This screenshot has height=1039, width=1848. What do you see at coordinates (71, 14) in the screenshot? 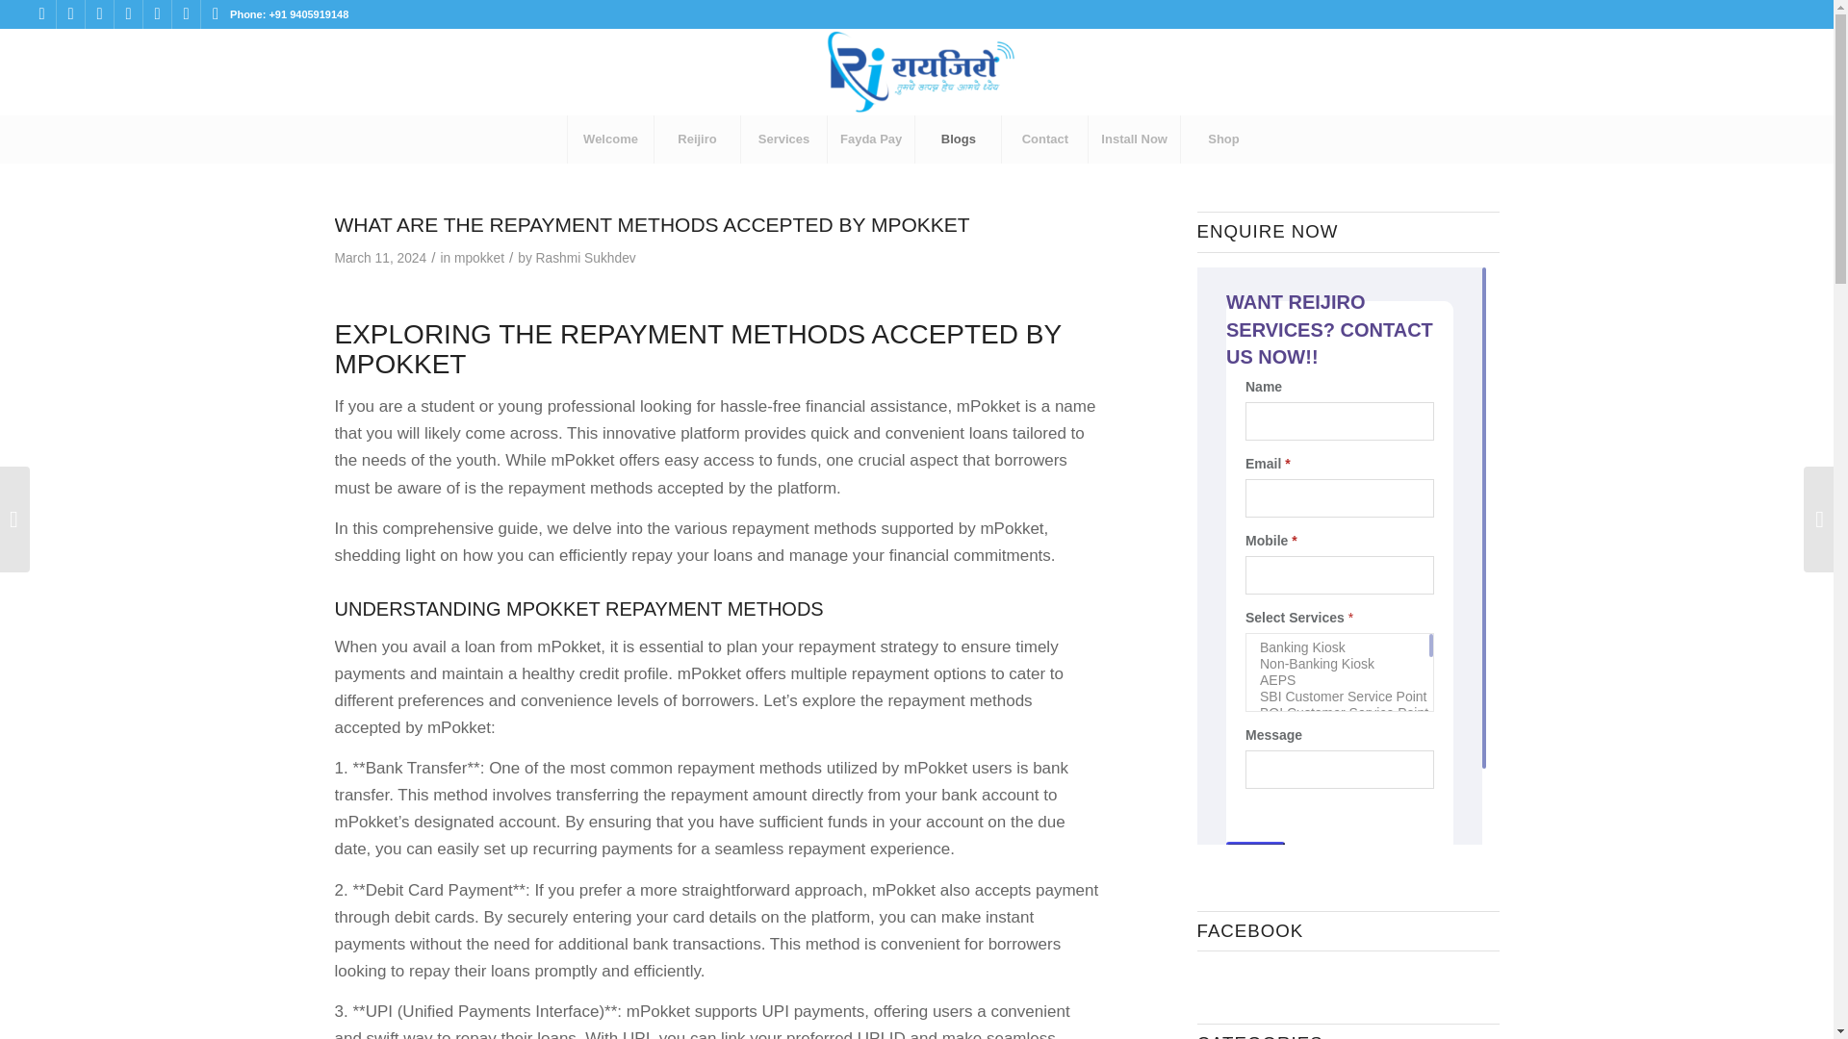
I see `Instagram` at bounding box center [71, 14].